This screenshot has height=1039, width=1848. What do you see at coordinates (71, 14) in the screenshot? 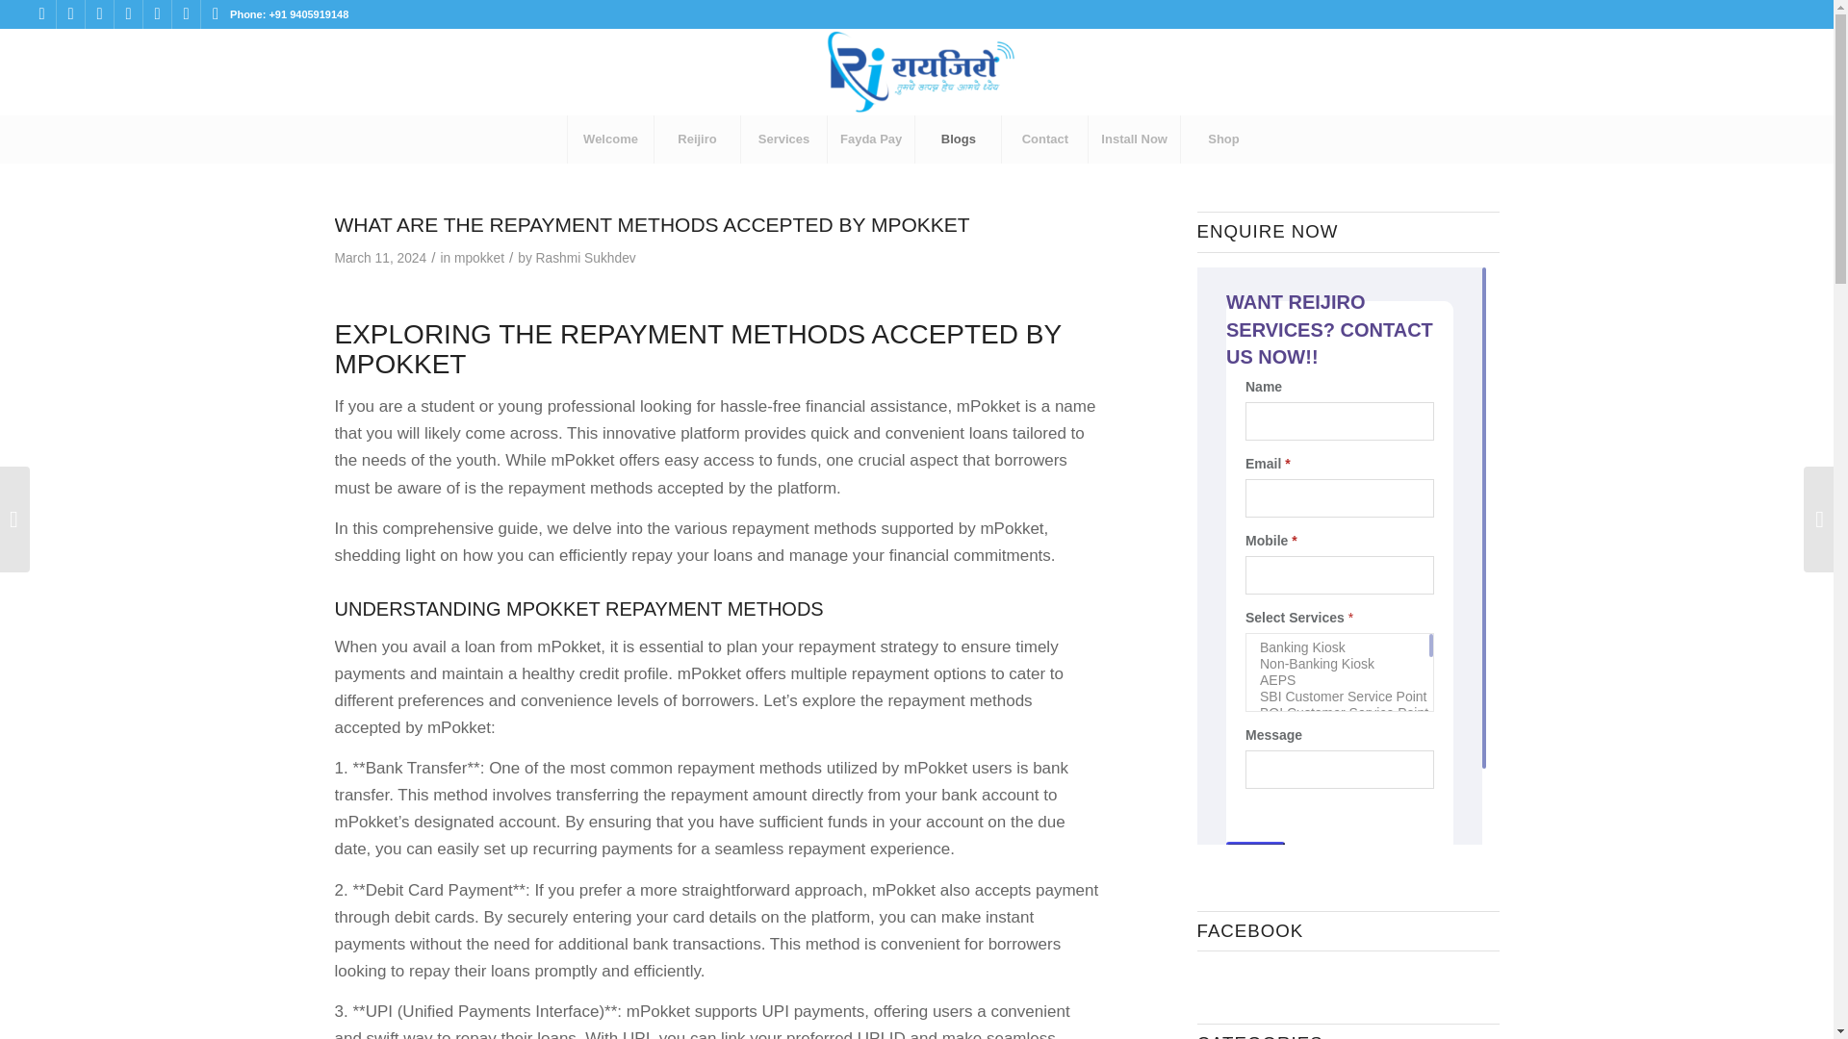
I see `Instagram` at bounding box center [71, 14].